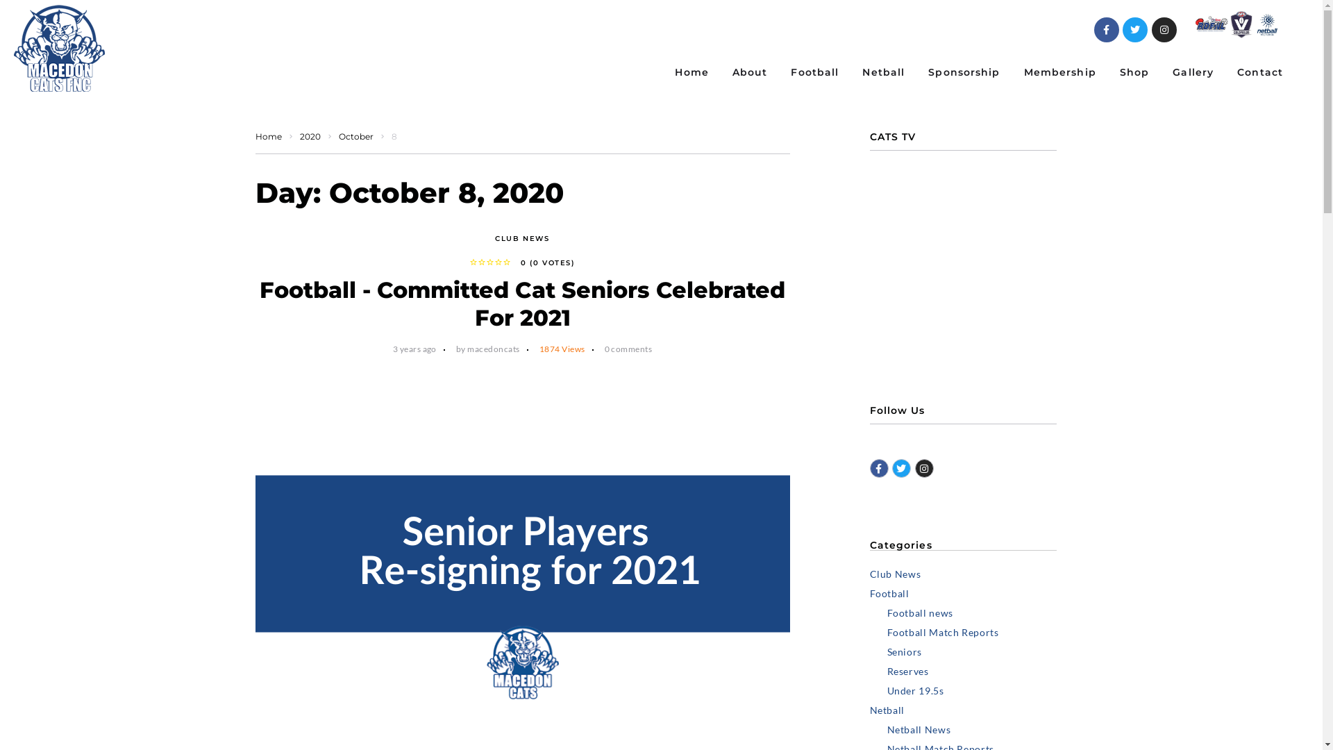 The height and width of the screenshot is (750, 1333). I want to click on Football - Committed Cat Seniors Celebrated For 2021, so click(522, 304).